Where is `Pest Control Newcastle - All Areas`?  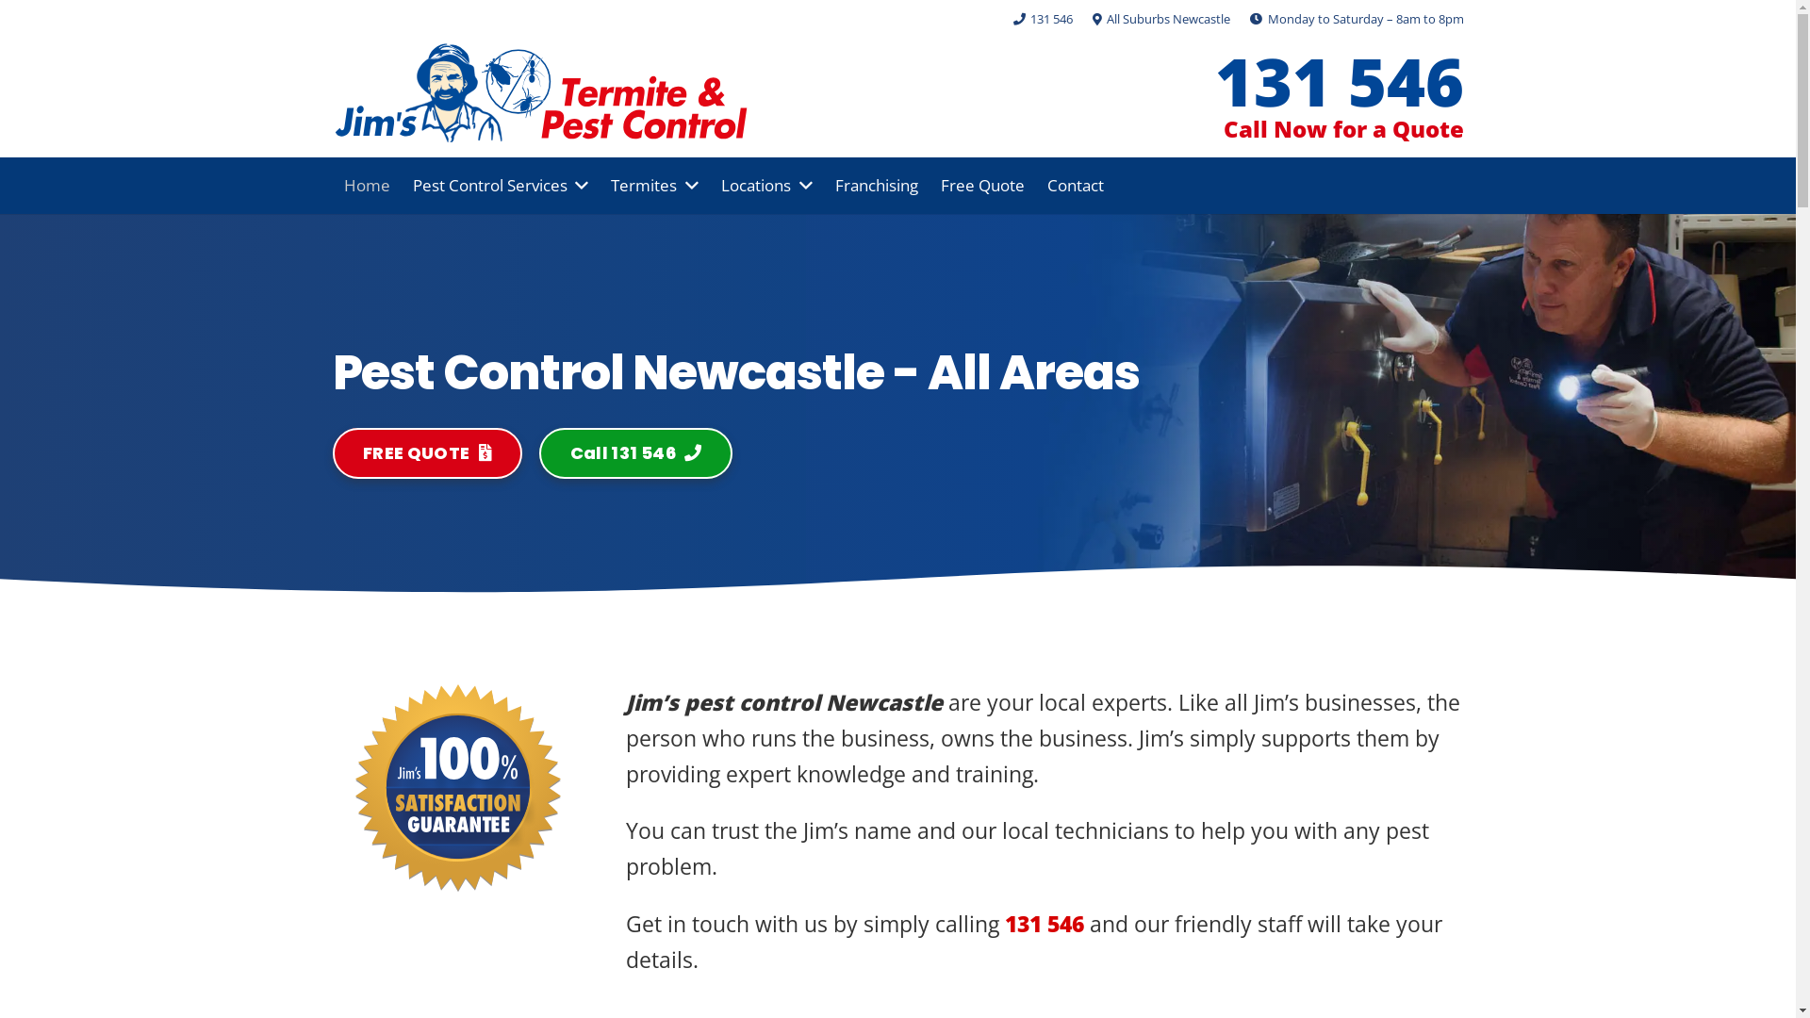 Pest Control Newcastle - All Areas is located at coordinates (897, 373).